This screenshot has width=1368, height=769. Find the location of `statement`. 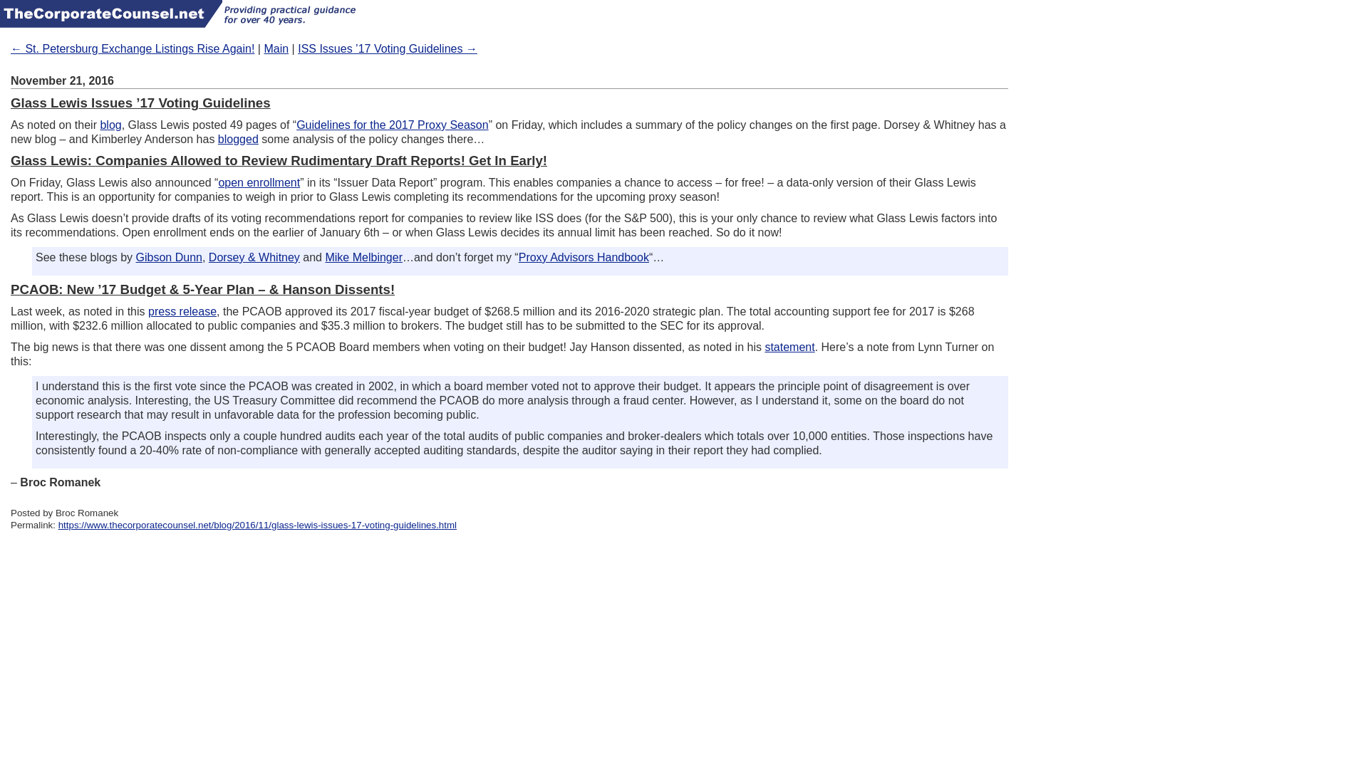

statement is located at coordinates (789, 347).